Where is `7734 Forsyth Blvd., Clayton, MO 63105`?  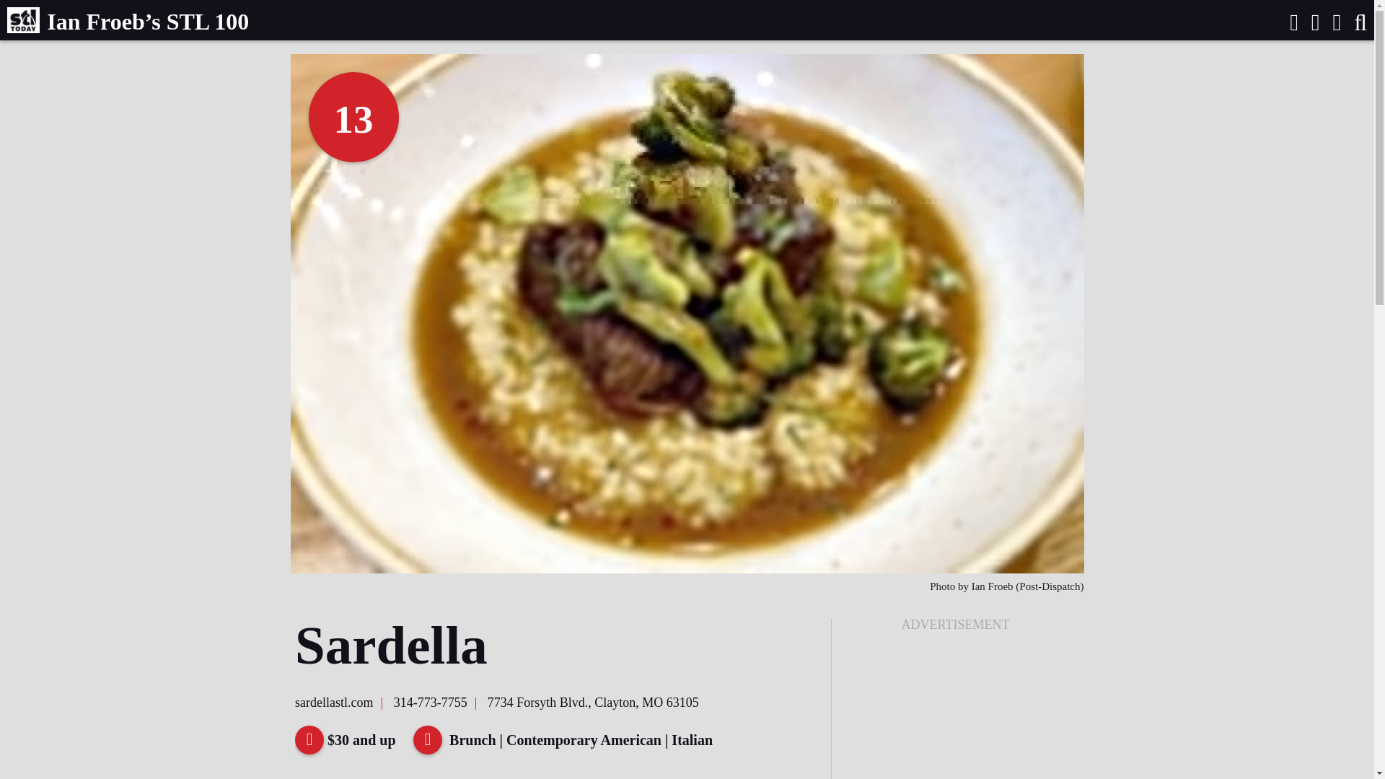 7734 Forsyth Blvd., Clayton, MO 63105 is located at coordinates (593, 703).